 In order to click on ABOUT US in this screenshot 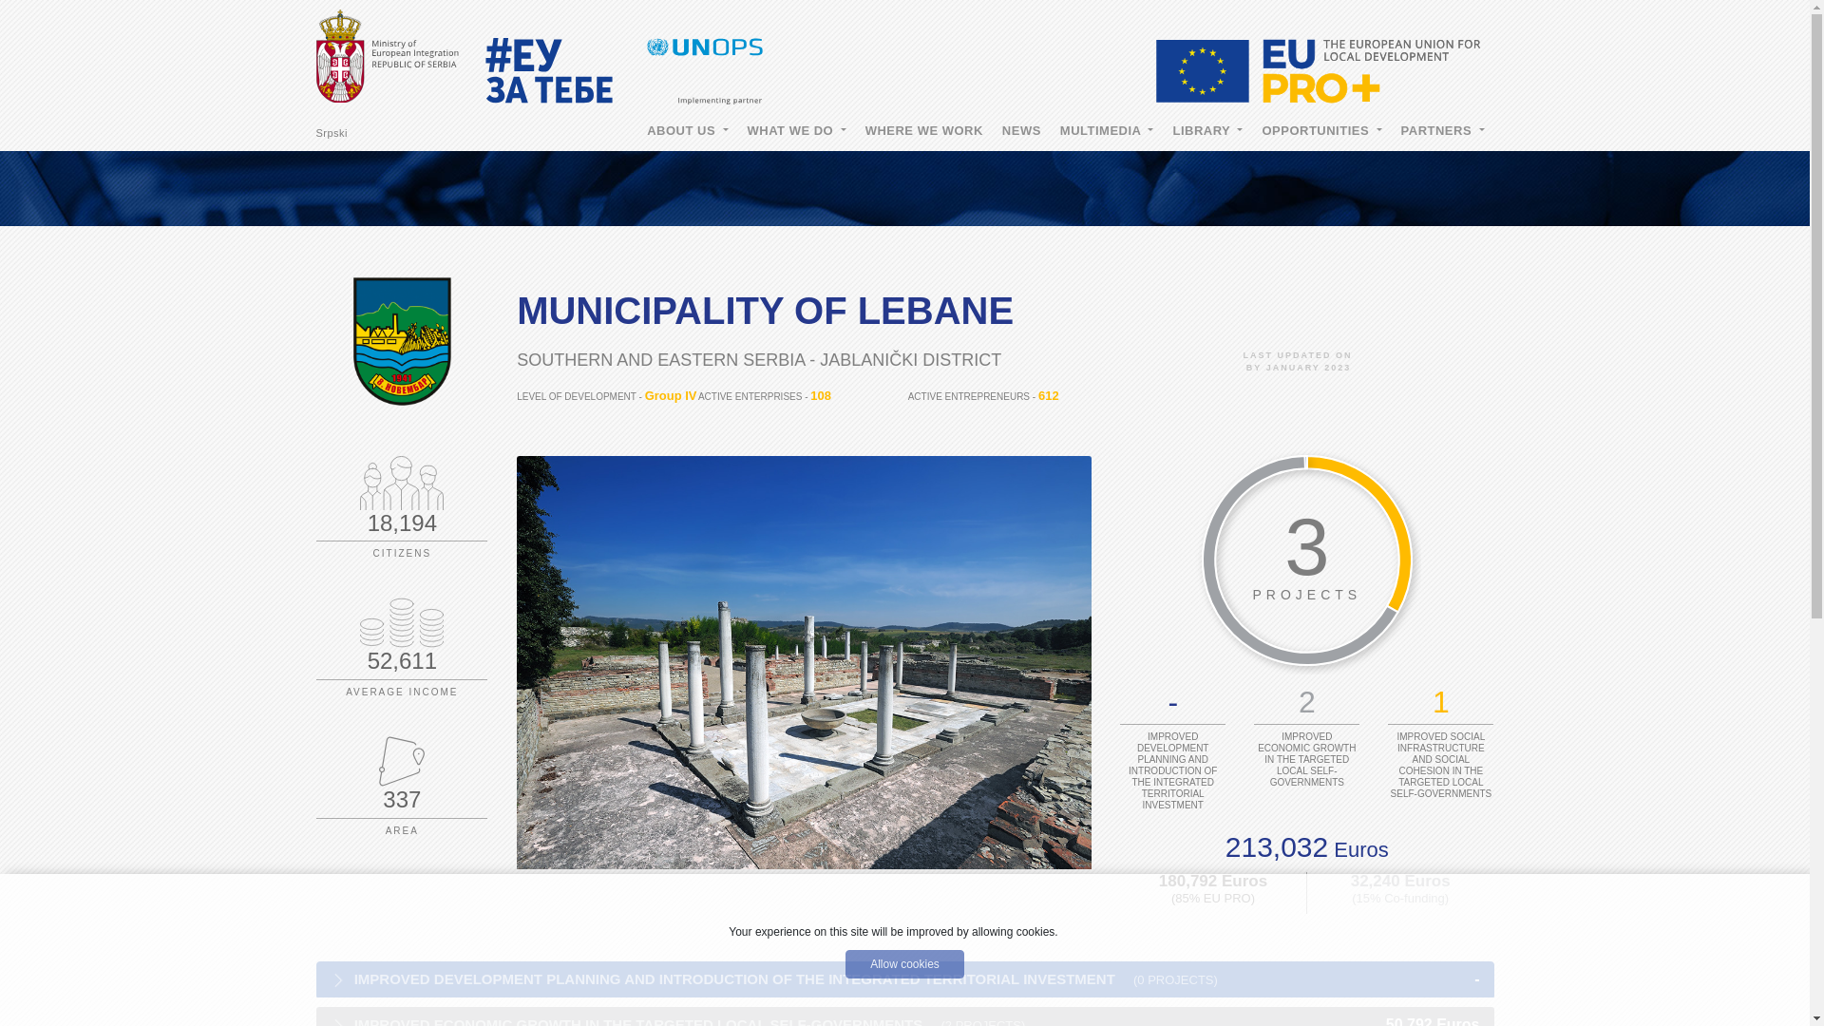, I will do `click(686, 132)`.